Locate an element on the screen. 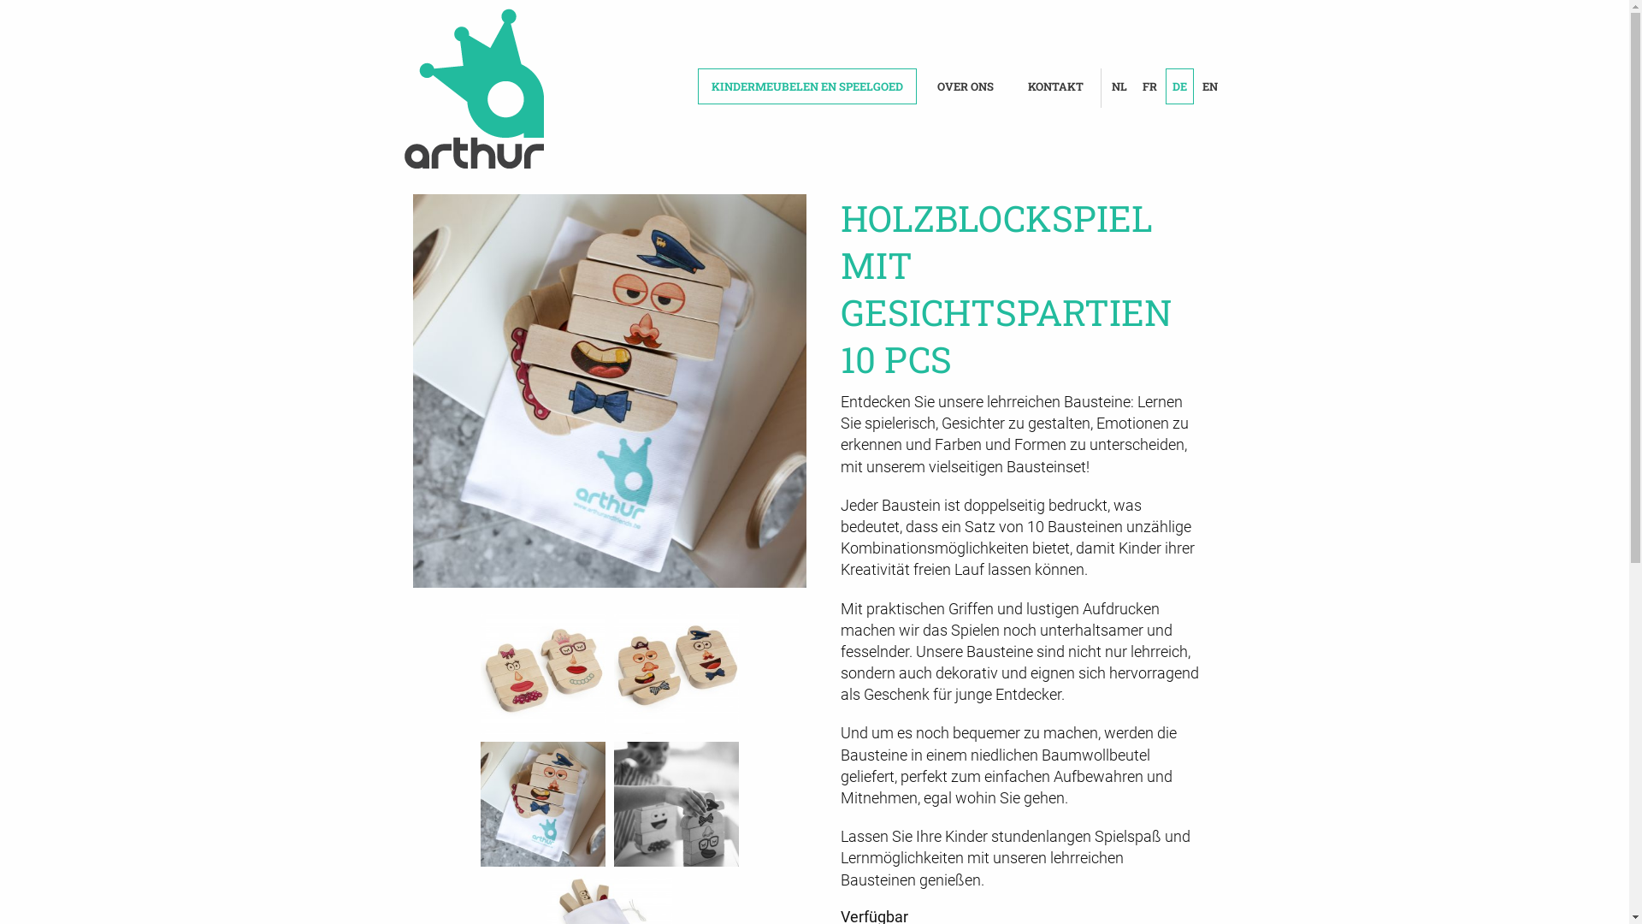 The width and height of the screenshot is (1642, 924). NL is located at coordinates (1119, 86).